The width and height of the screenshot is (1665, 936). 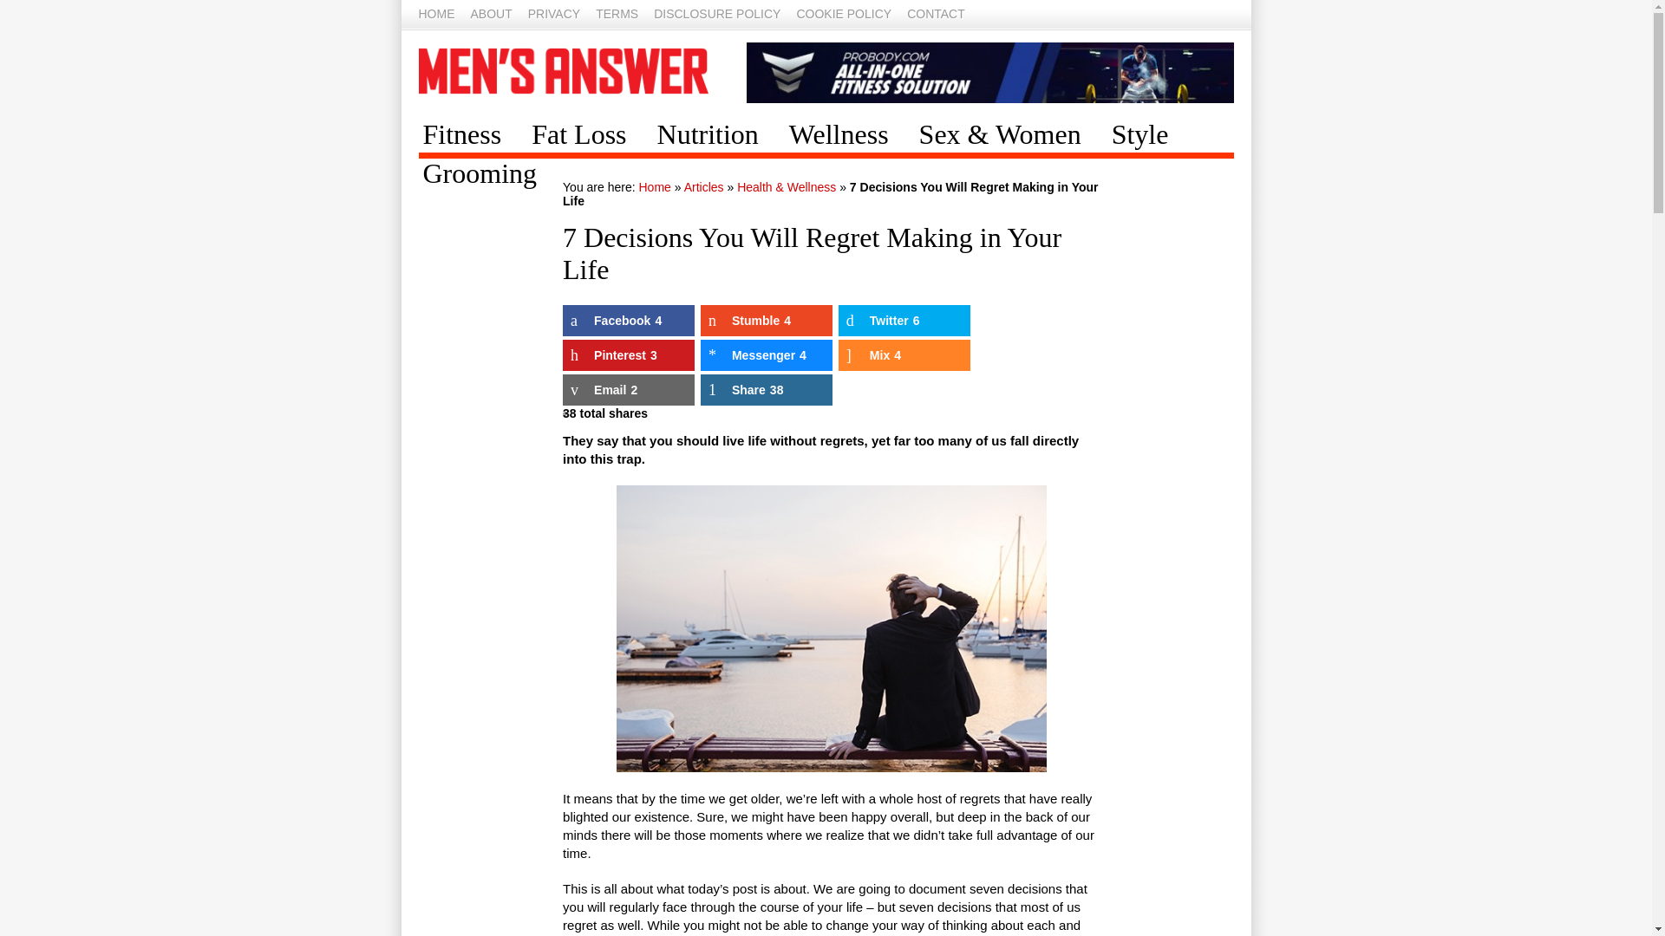 I want to click on DISCLOSURE POLICY, so click(x=717, y=15).